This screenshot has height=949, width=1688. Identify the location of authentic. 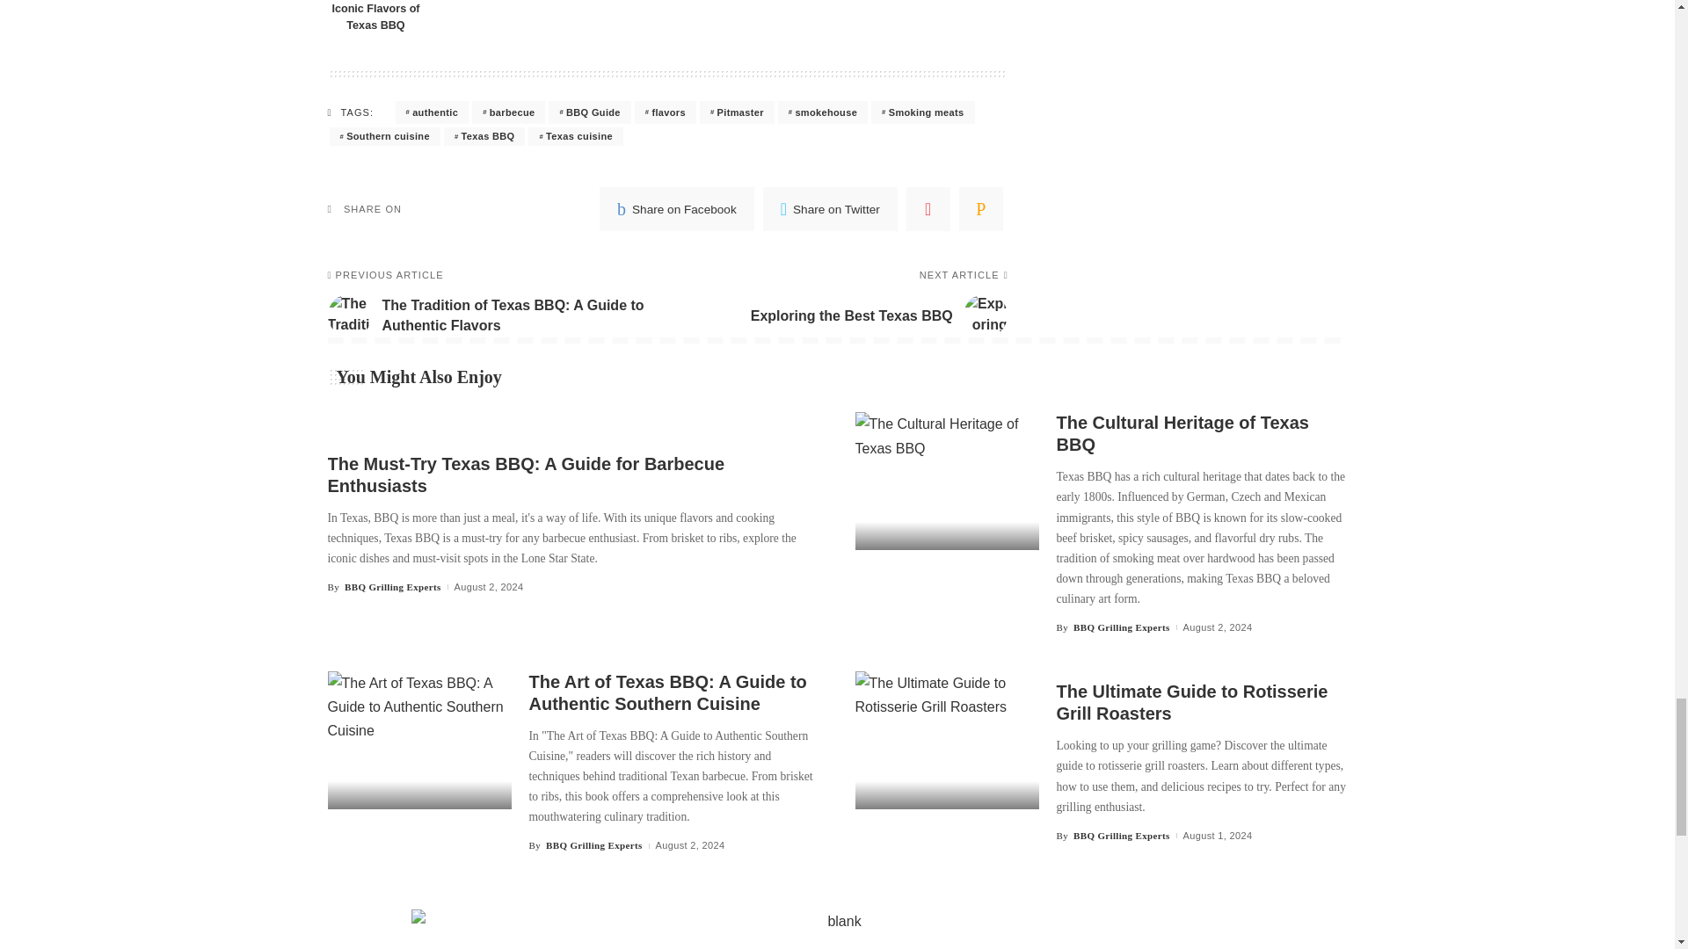
(432, 112).